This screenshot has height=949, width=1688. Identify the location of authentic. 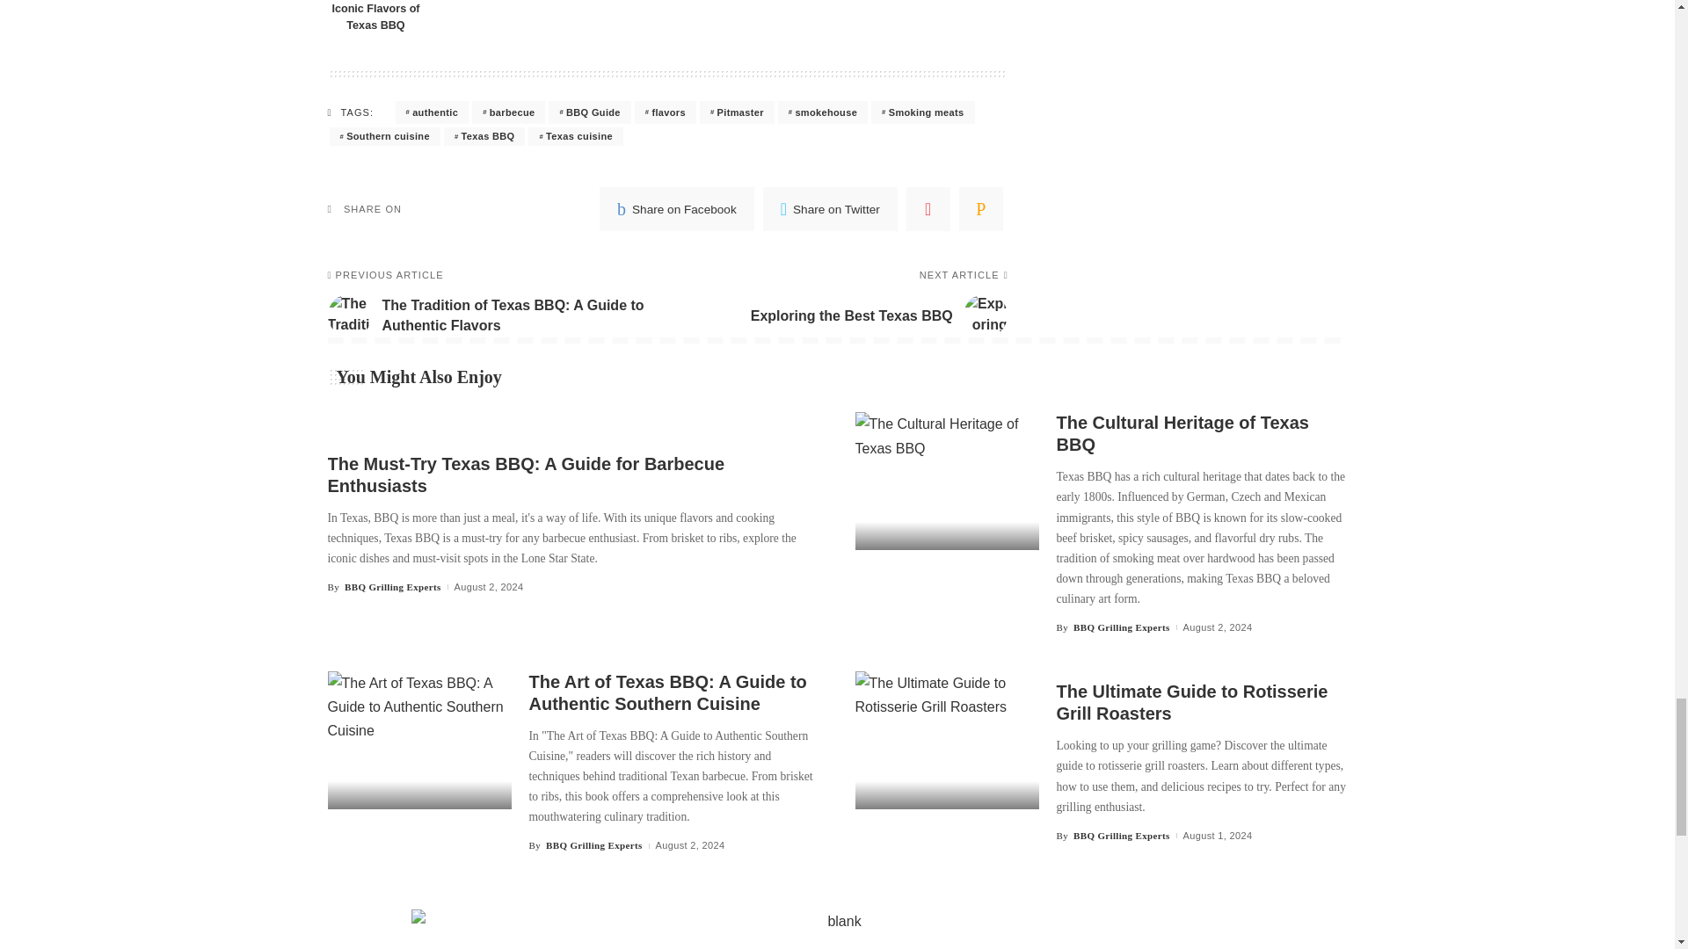
(432, 112).